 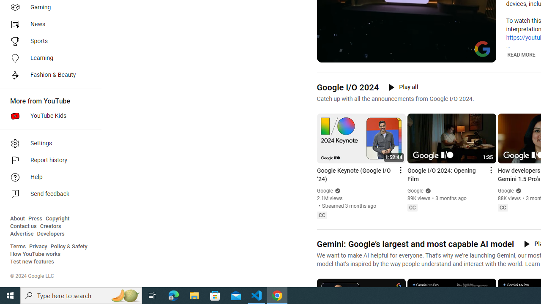 What do you see at coordinates (453, 55) in the screenshot?
I see `Subtitles/closed captions unavailable` at bounding box center [453, 55].